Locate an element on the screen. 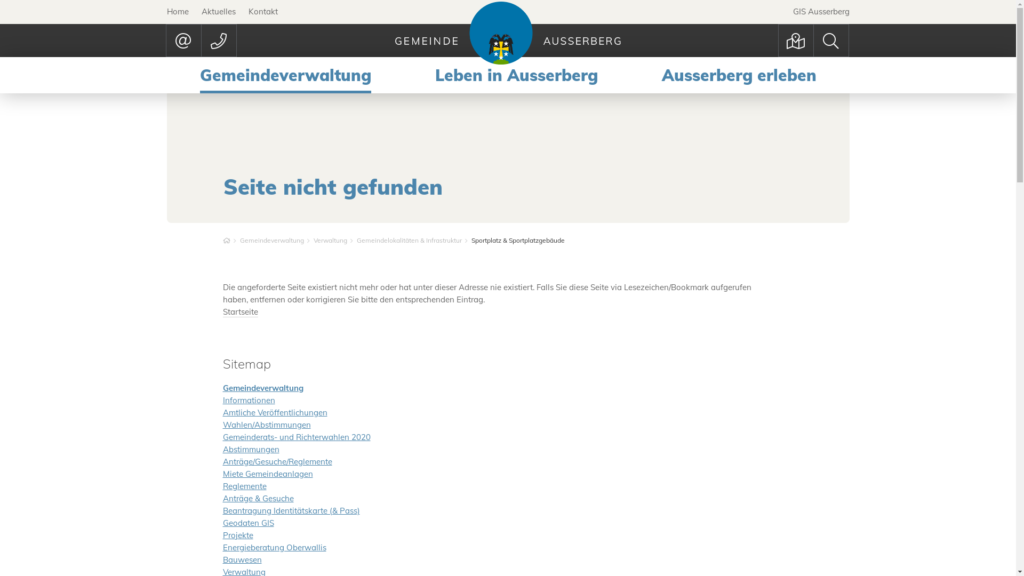 The height and width of the screenshot is (576, 1024). Kontakt is located at coordinates (263, 12).